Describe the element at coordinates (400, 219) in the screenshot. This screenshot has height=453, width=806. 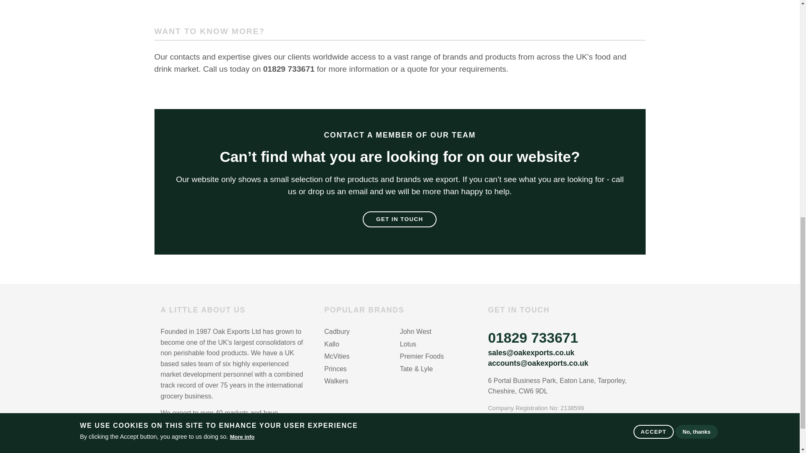
I see `GET IN TOUCH` at that location.